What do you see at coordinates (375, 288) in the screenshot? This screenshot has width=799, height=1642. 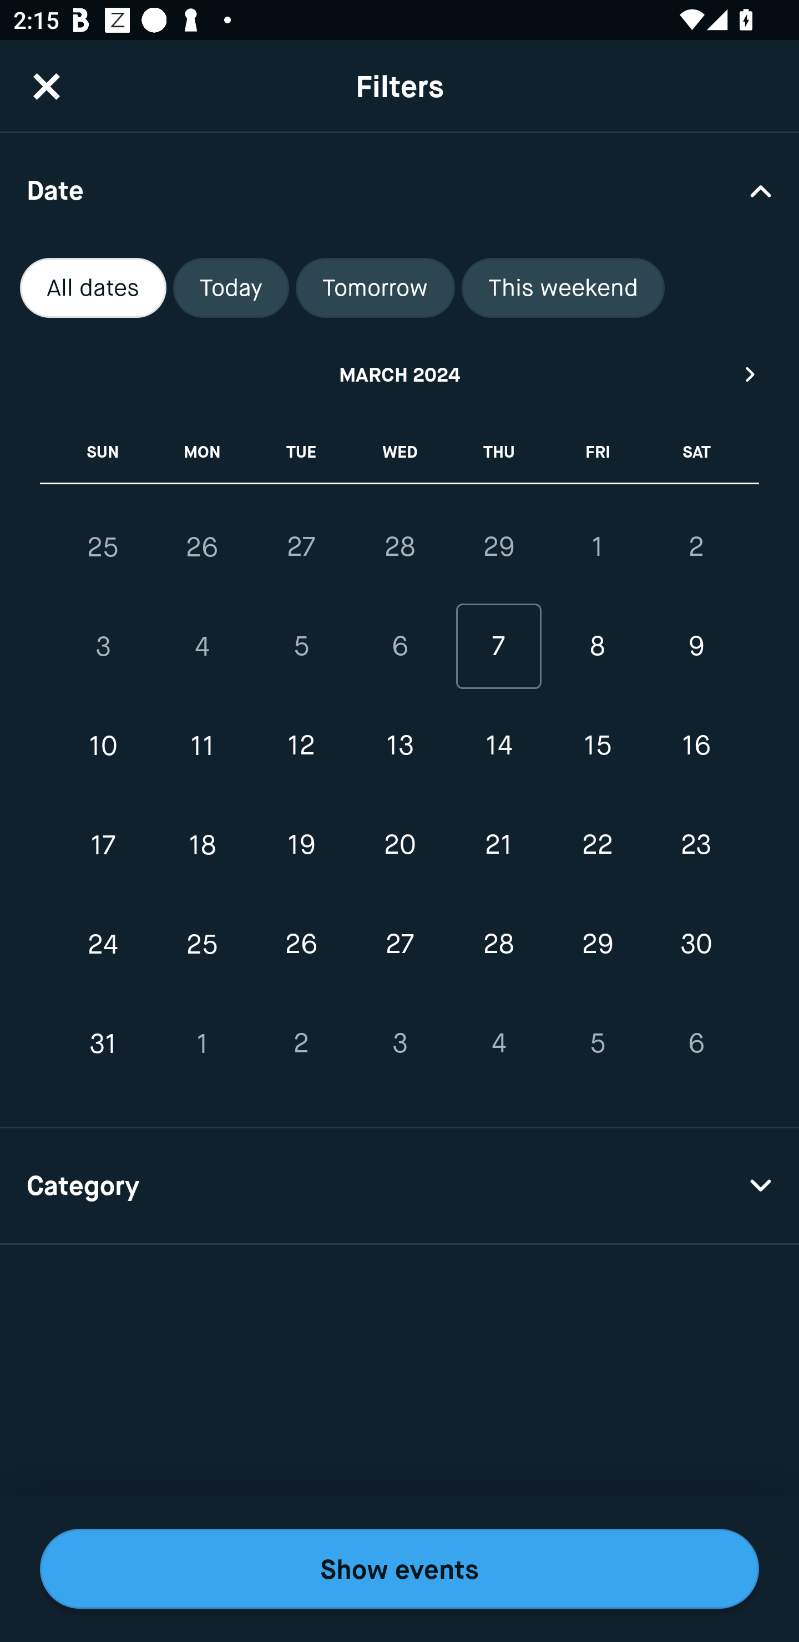 I see `Tomorrow` at bounding box center [375, 288].